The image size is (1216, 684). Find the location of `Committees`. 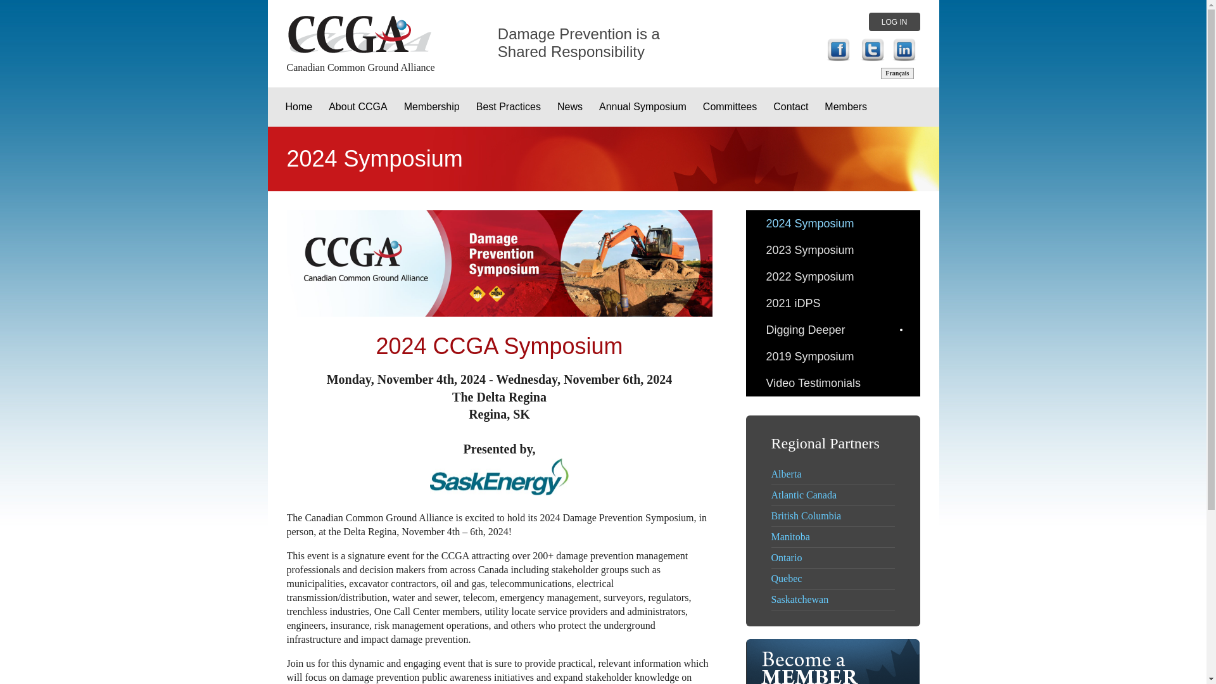

Committees is located at coordinates (730, 106).